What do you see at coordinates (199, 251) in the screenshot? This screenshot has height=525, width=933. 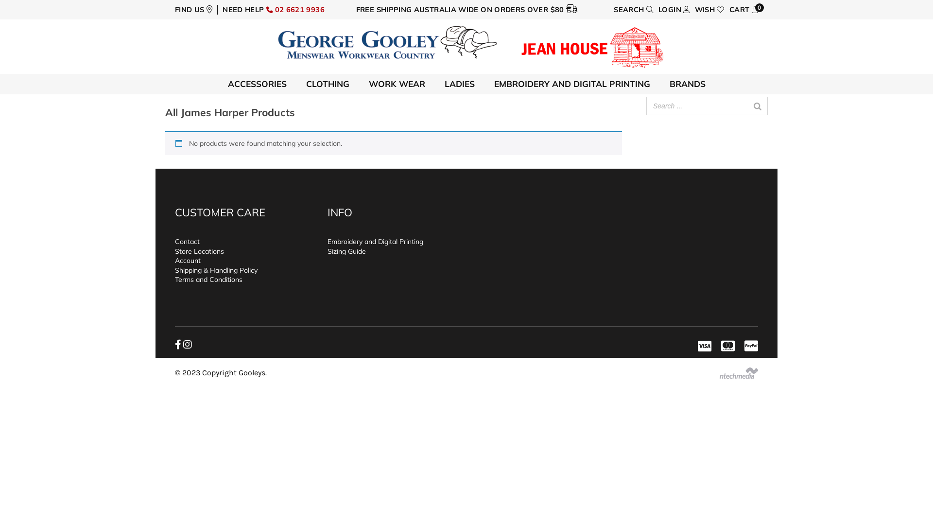 I see `Store Locations` at bounding box center [199, 251].